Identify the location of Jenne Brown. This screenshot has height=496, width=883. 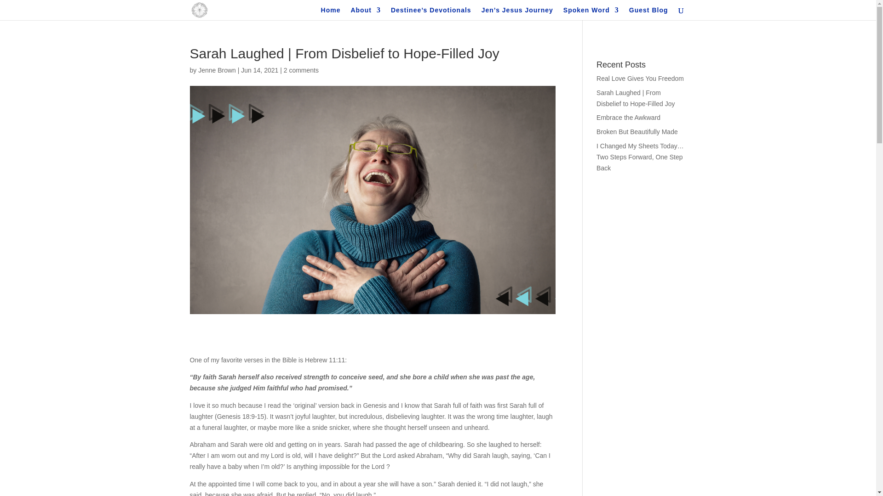
(217, 70).